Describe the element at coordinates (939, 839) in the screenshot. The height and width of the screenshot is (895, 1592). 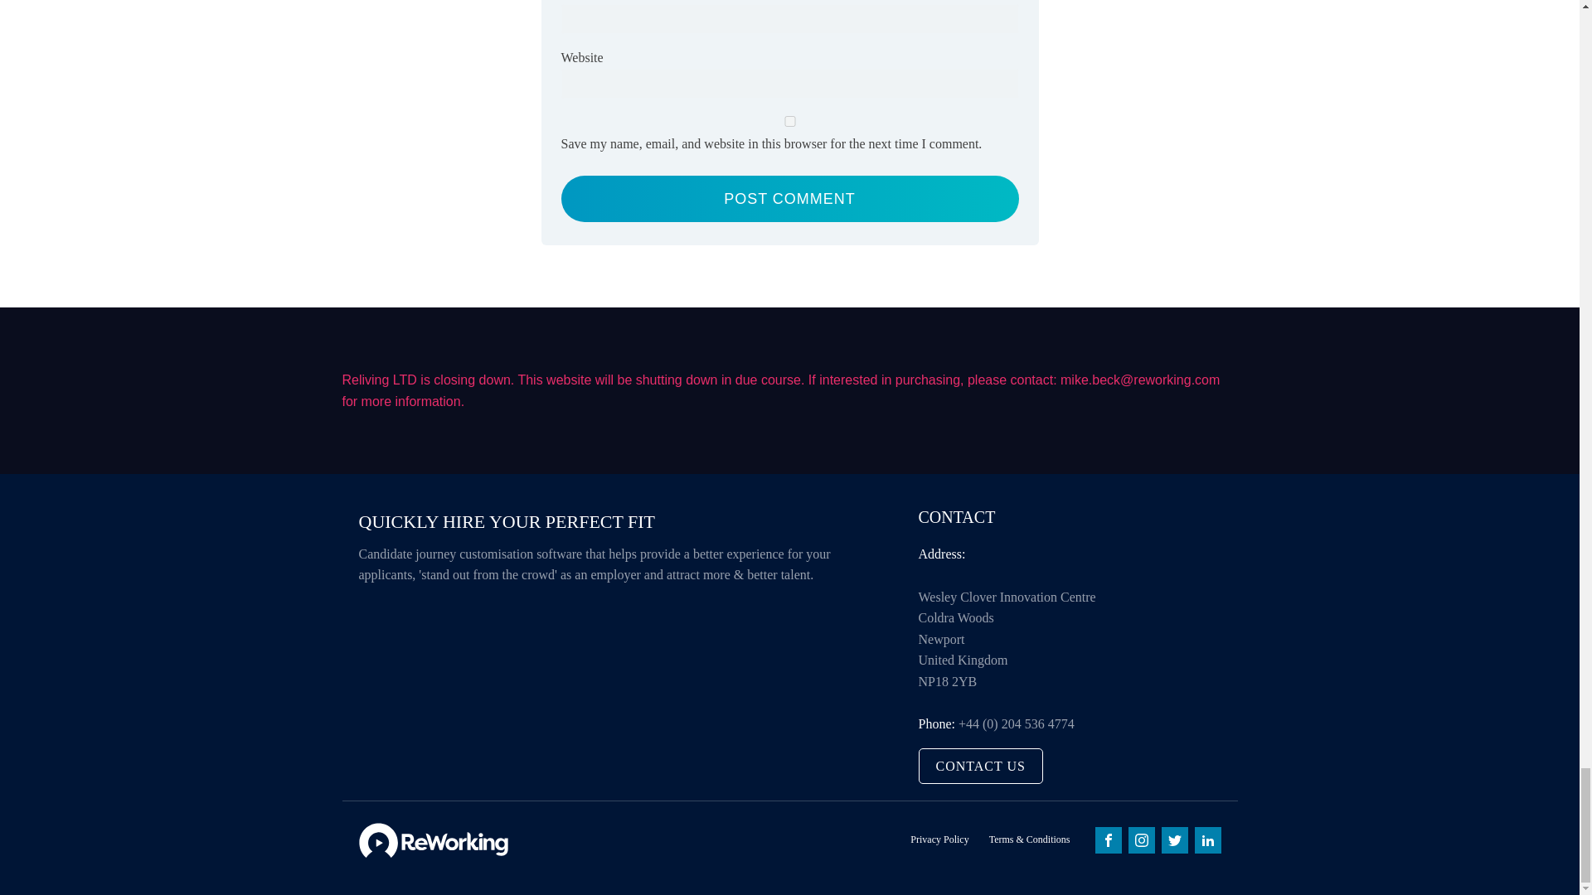
I see `Privacy Policy` at that location.